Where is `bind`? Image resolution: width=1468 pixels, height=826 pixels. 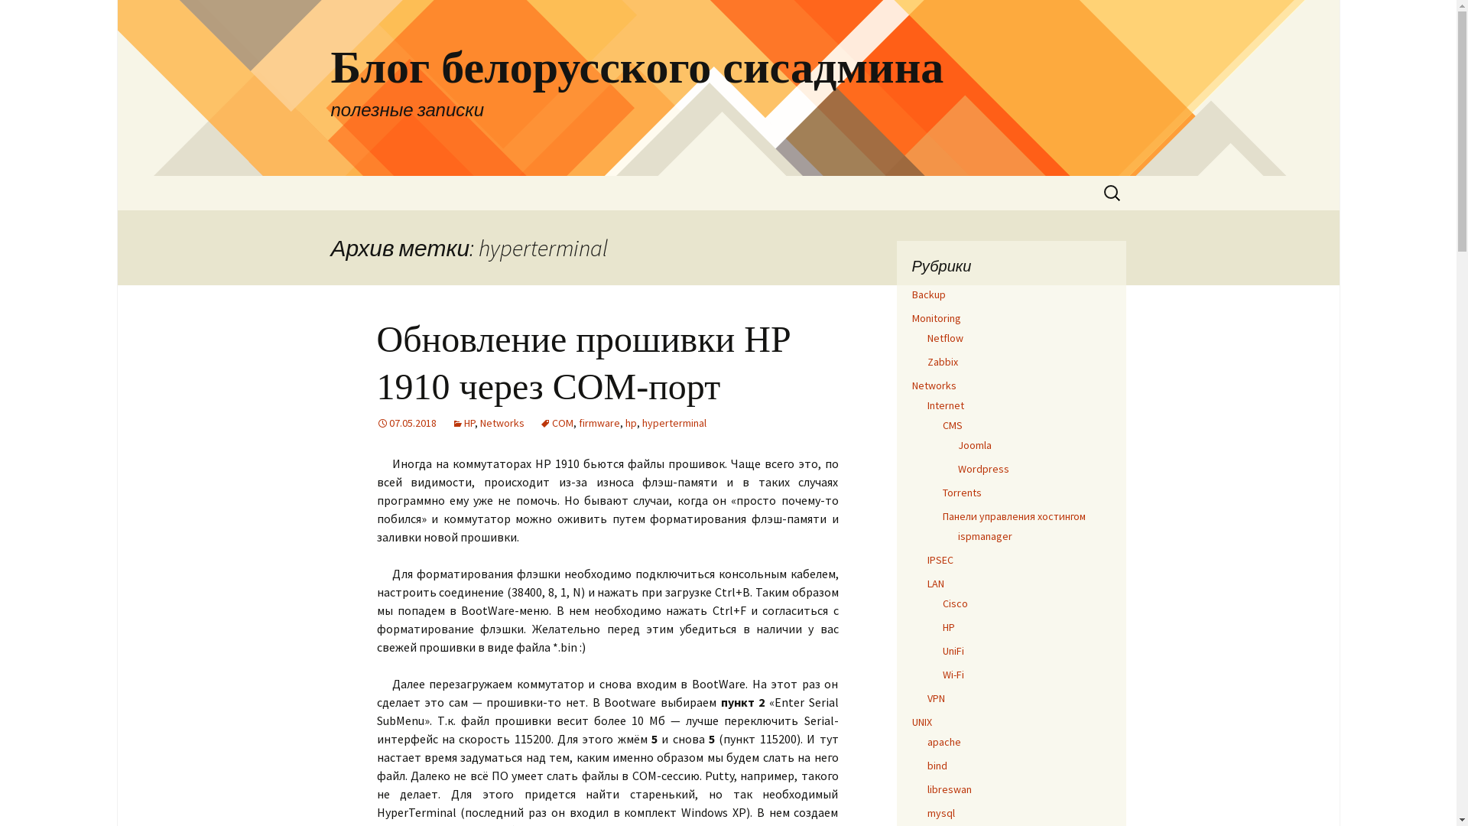
bind is located at coordinates (937, 766).